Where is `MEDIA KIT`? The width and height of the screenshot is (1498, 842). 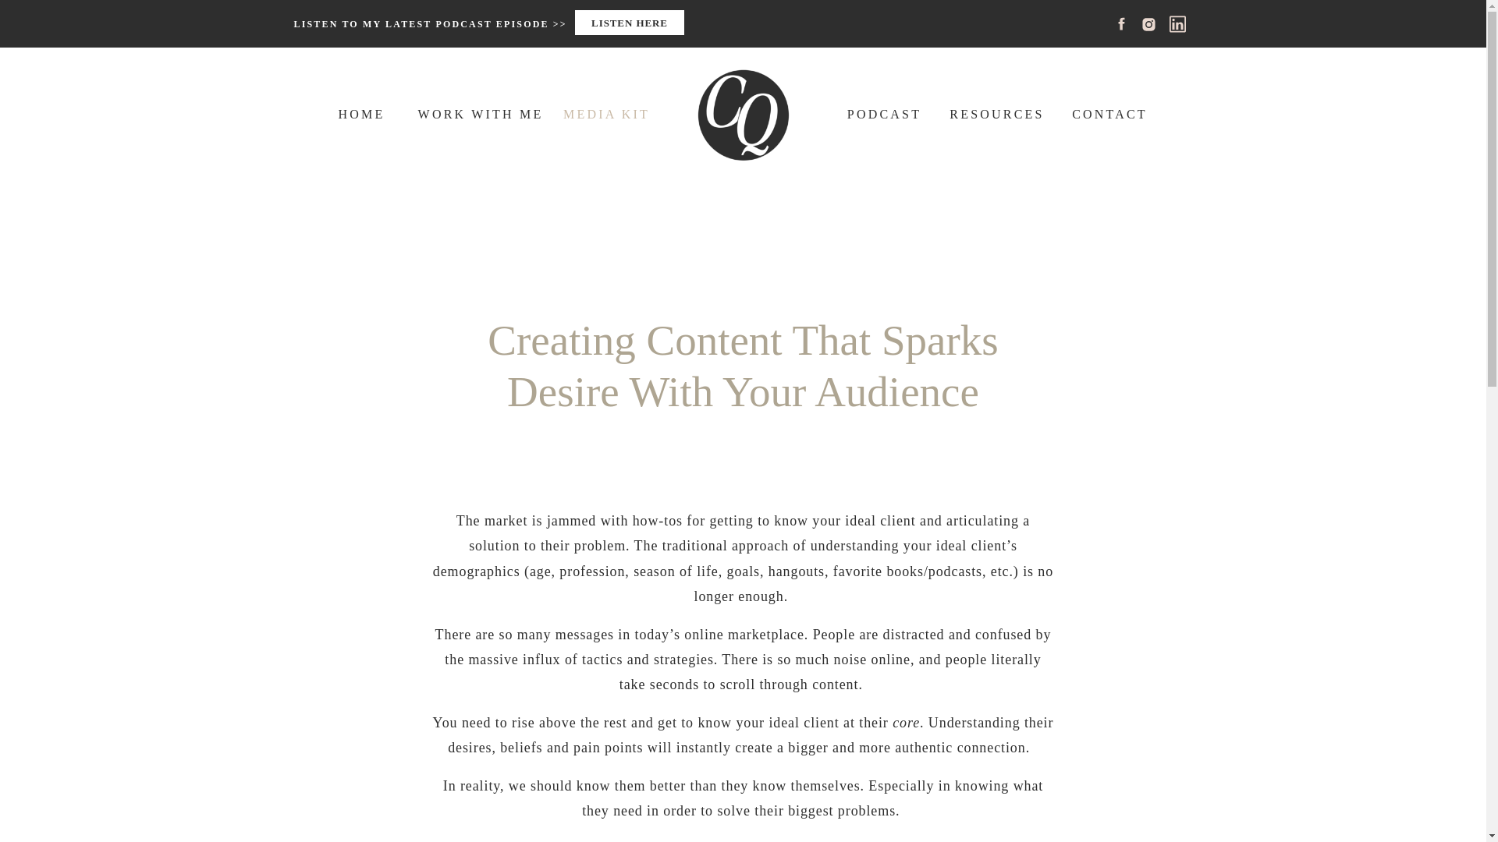
MEDIA KIT is located at coordinates (606, 112).